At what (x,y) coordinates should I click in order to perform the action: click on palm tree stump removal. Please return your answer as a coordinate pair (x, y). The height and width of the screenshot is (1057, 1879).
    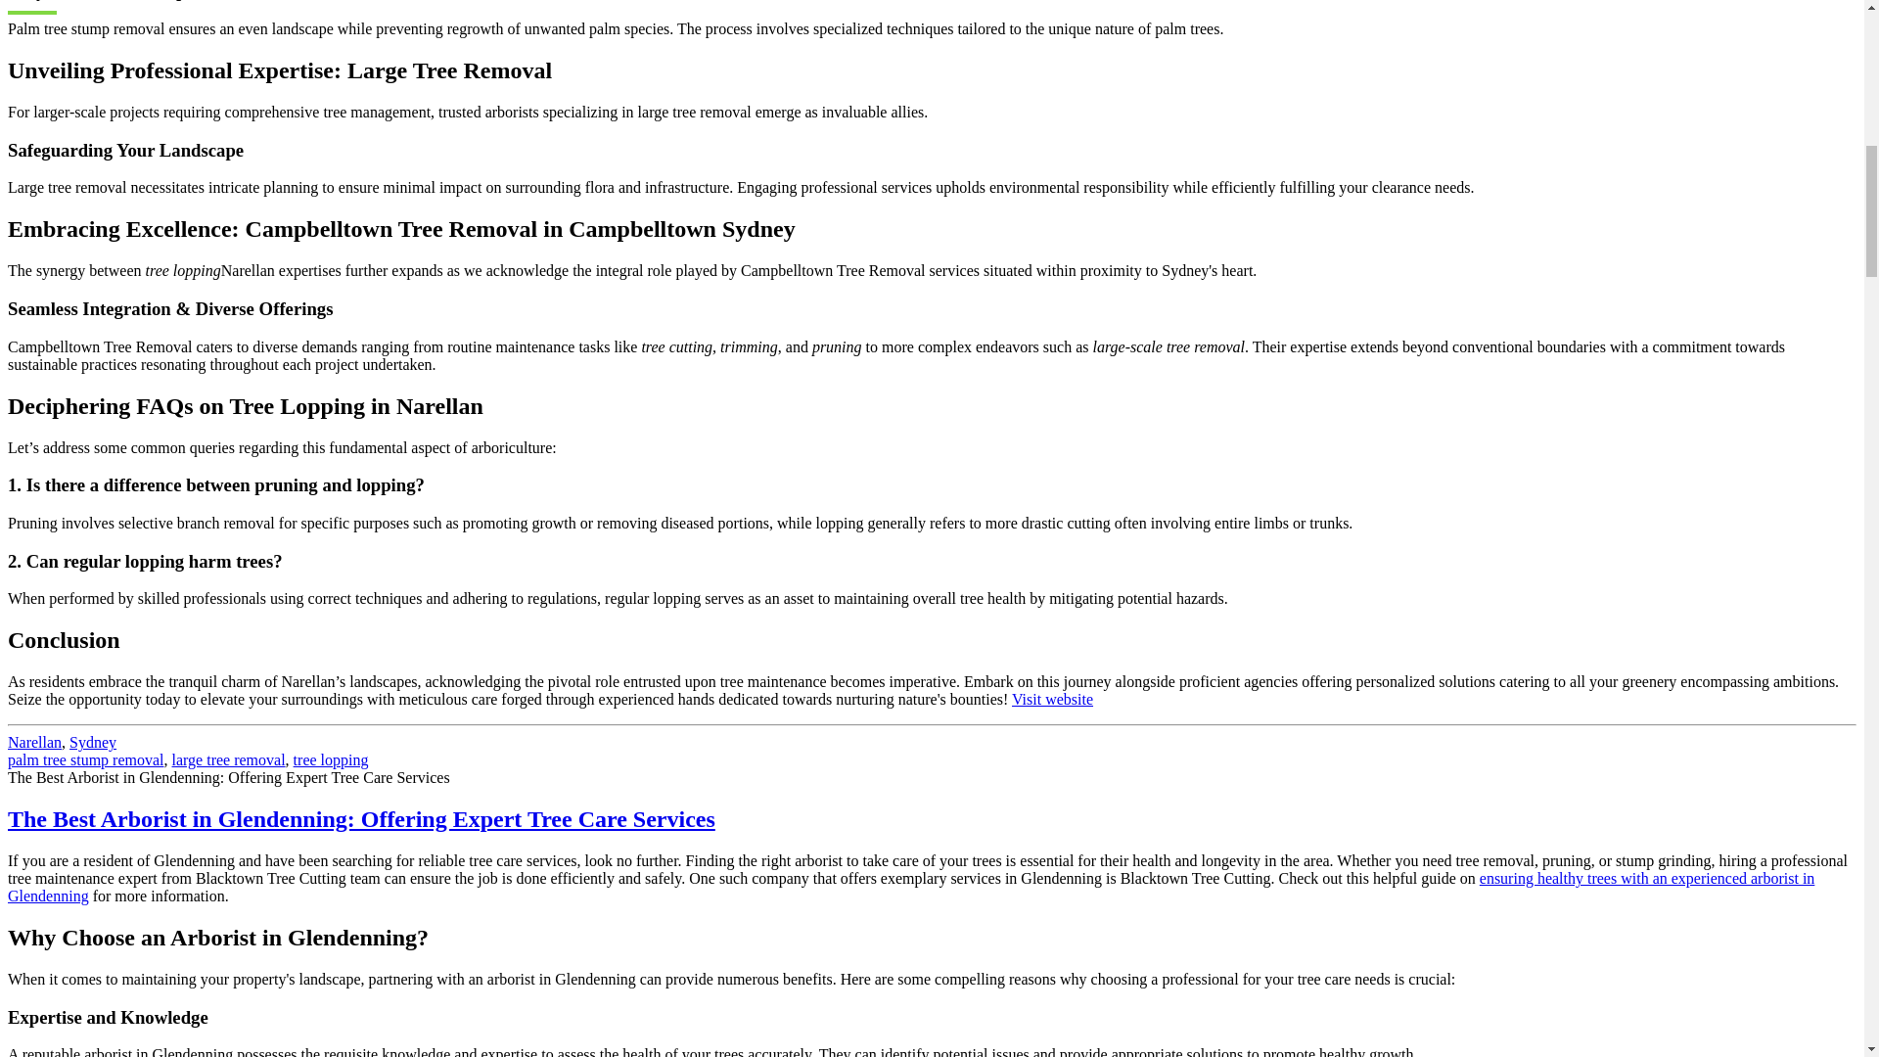
    Looking at the image, I should click on (86, 759).